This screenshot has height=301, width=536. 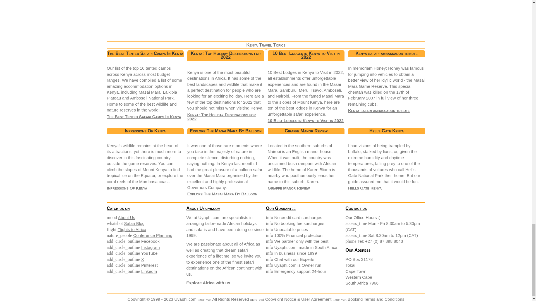 What do you see at coordinates (222, 194) in the screenshot?
I see `Explore The Masai Mara By Balloon` at bounding box center [222, 194].